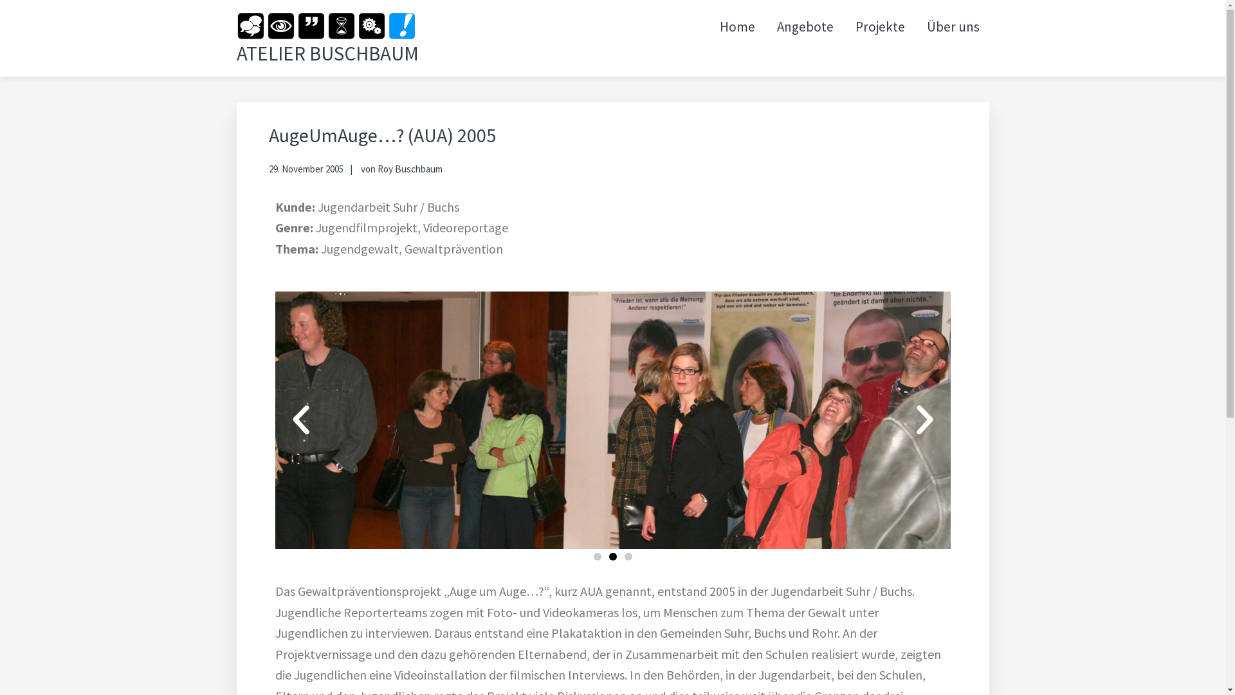 This screenshot has height=695, width=1235. What do you see at coordinates (0, 0) in the screenshot?
I see `Zur Hauptnavigation springen` at bounding box center [0, 0].